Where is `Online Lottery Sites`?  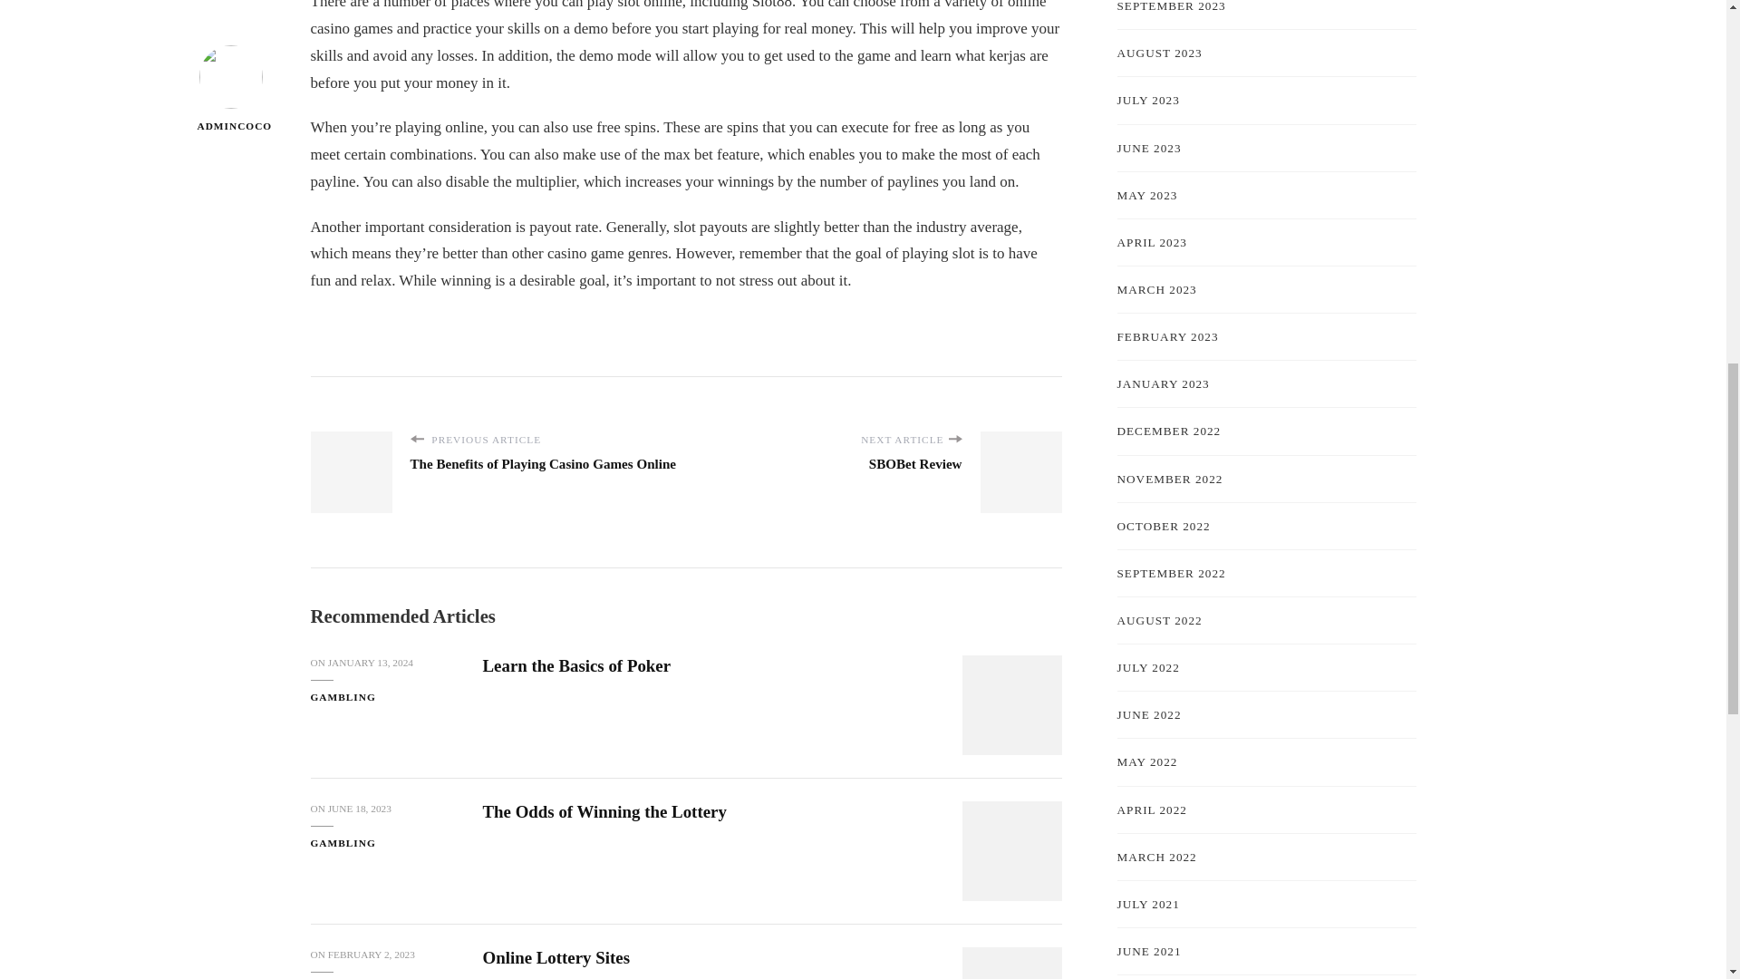
Online Lottery Sites is located at coordinates (556, 957).